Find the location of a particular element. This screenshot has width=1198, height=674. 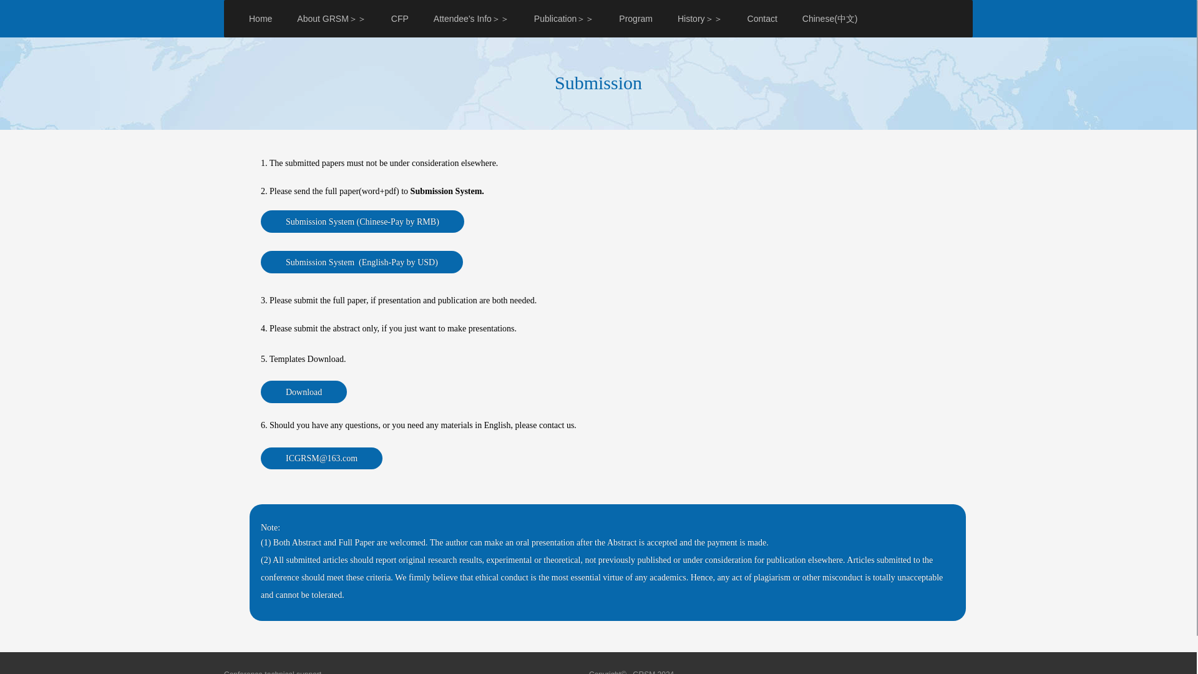

Home is located at coordinates (260, 19).